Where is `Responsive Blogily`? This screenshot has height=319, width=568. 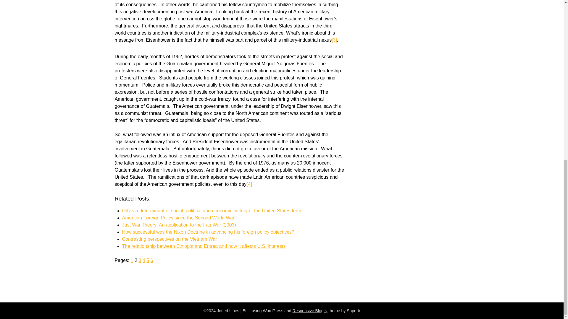 Responsive Blogily is located at coordinates (310, 311).